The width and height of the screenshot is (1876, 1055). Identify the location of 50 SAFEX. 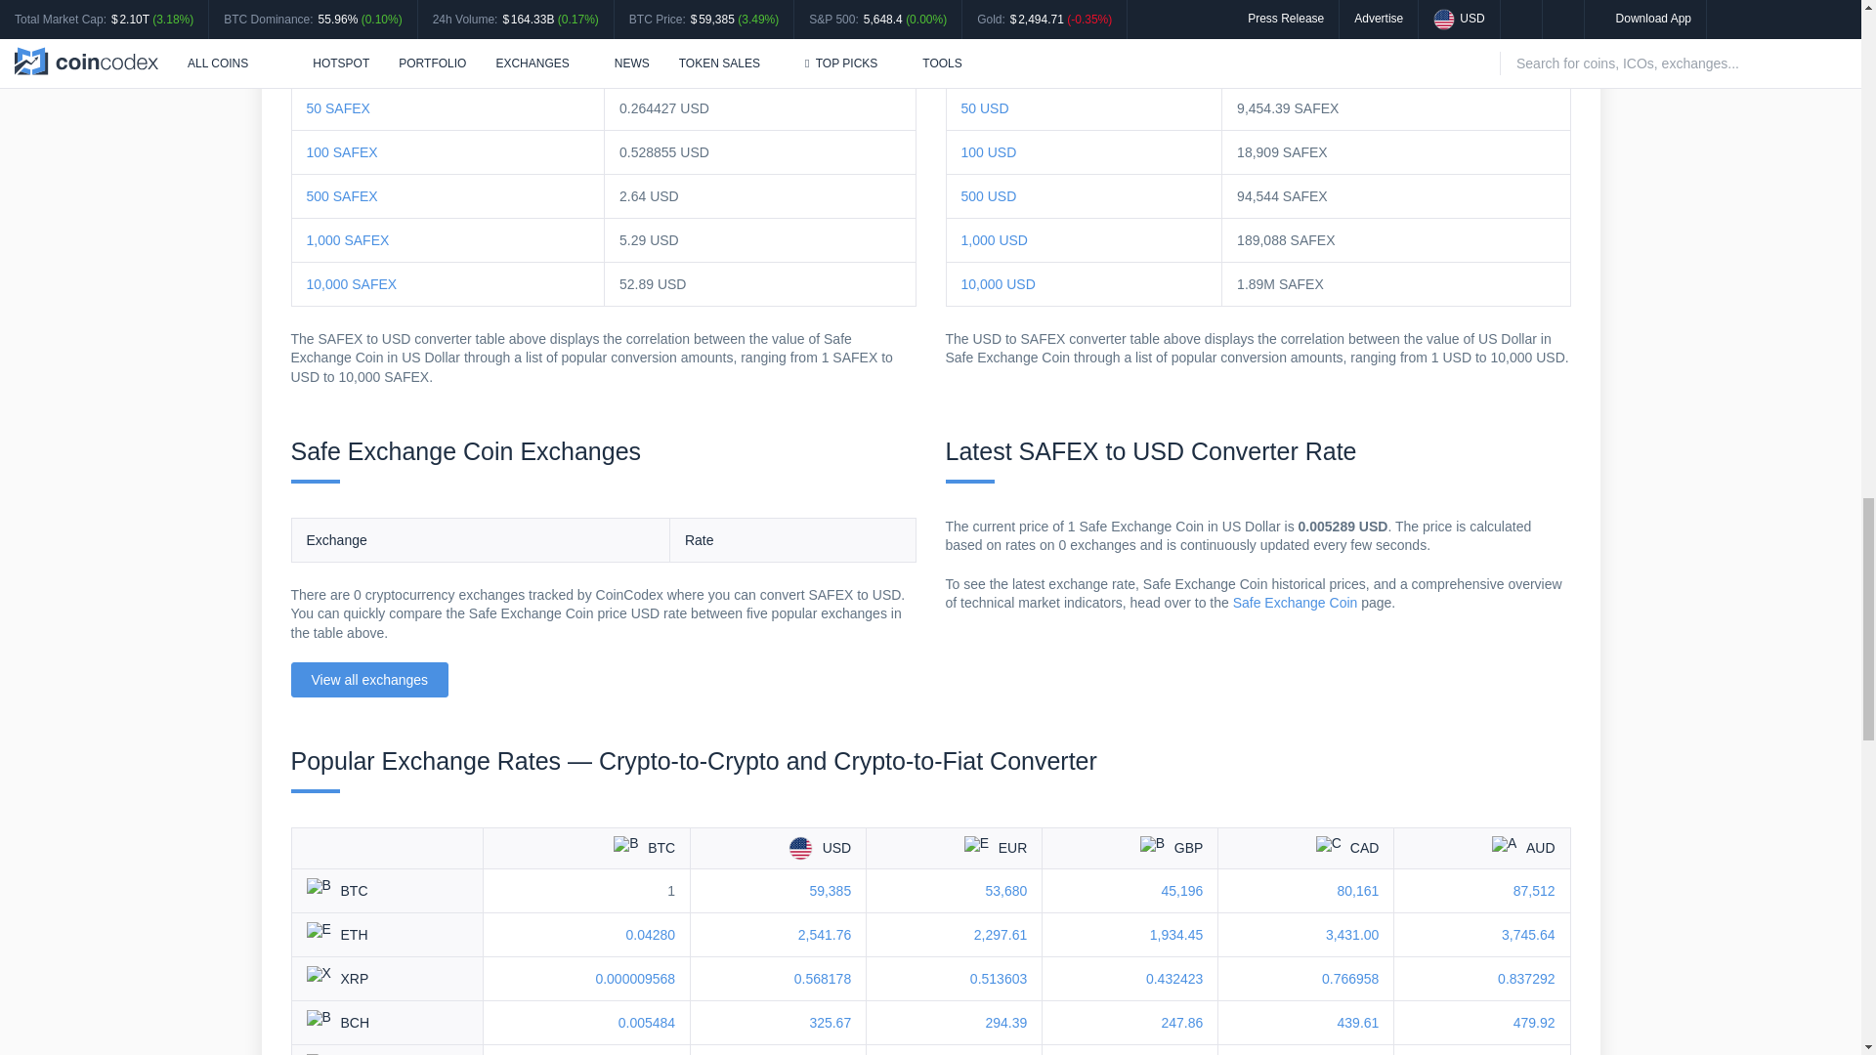
(338, 107).